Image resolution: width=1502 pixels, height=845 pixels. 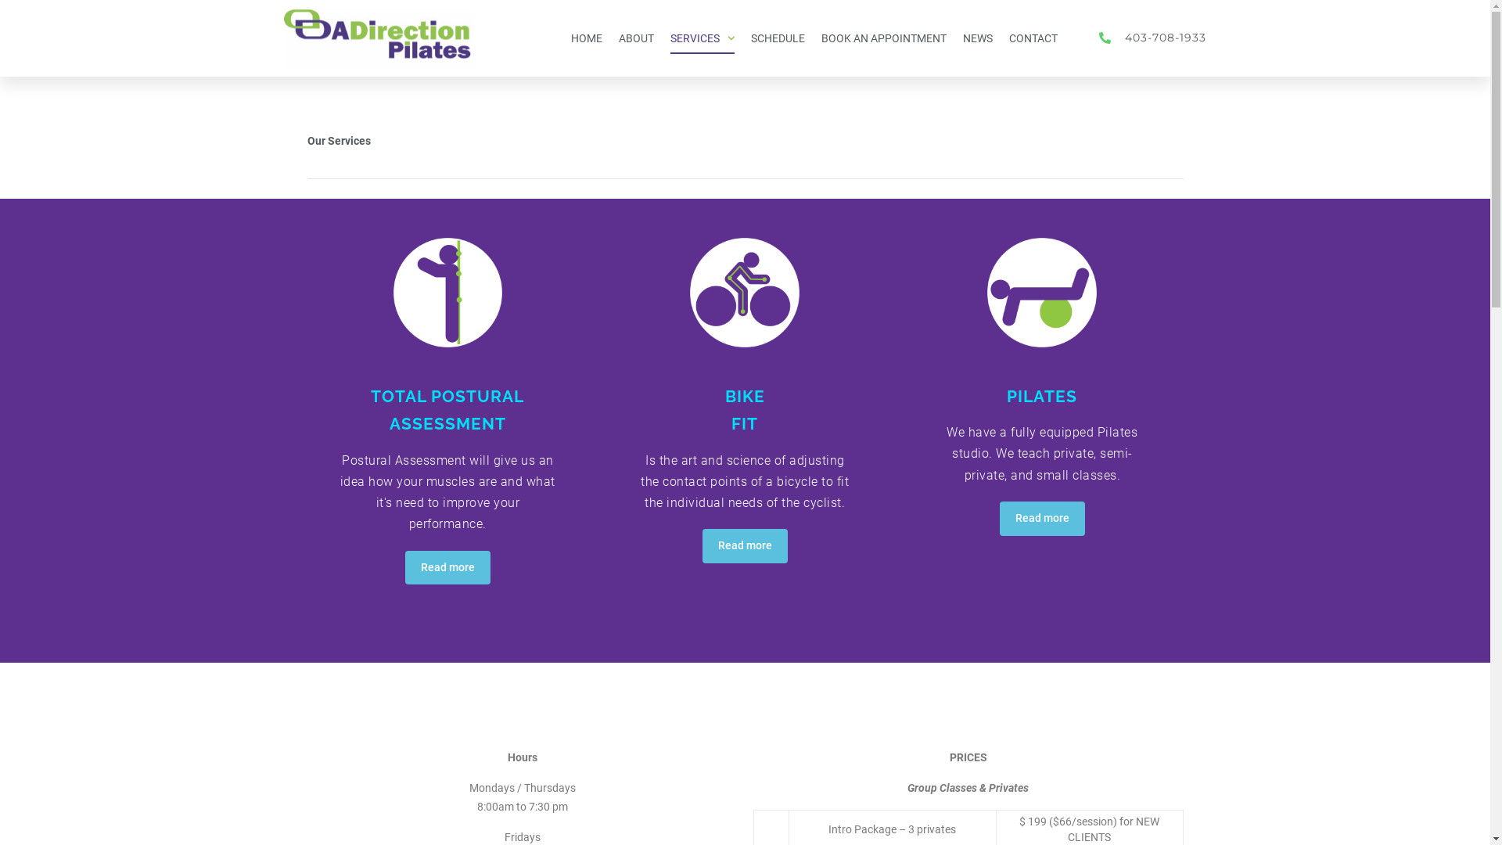 I want to click on LogoCompleto_Pilates, so click(x=379, y=38).